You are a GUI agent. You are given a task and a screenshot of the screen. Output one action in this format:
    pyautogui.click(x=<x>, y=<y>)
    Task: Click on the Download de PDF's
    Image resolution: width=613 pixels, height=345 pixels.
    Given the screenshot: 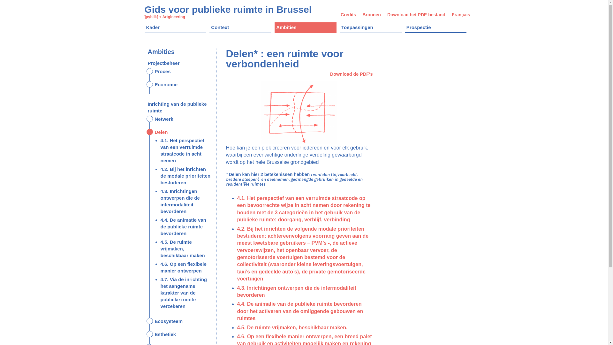 What is the action you would take?
    pyautogui.click(x=352, y=74)
    